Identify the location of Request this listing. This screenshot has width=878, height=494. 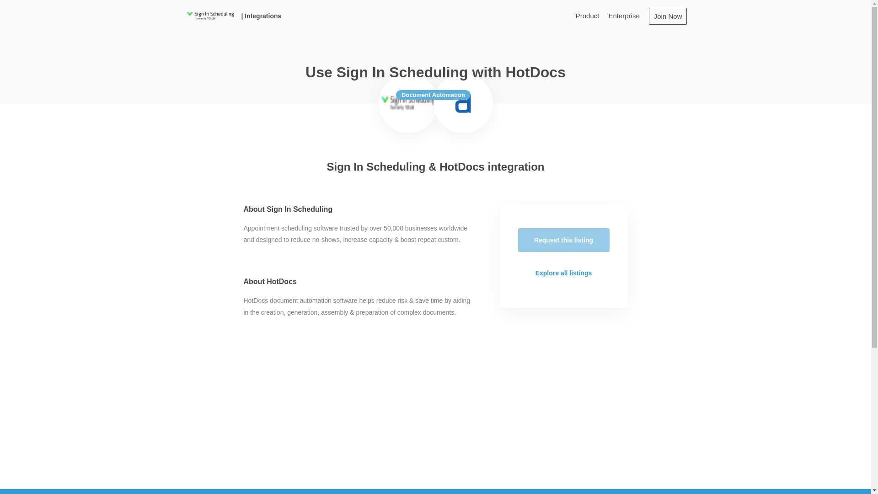
(563, 240).